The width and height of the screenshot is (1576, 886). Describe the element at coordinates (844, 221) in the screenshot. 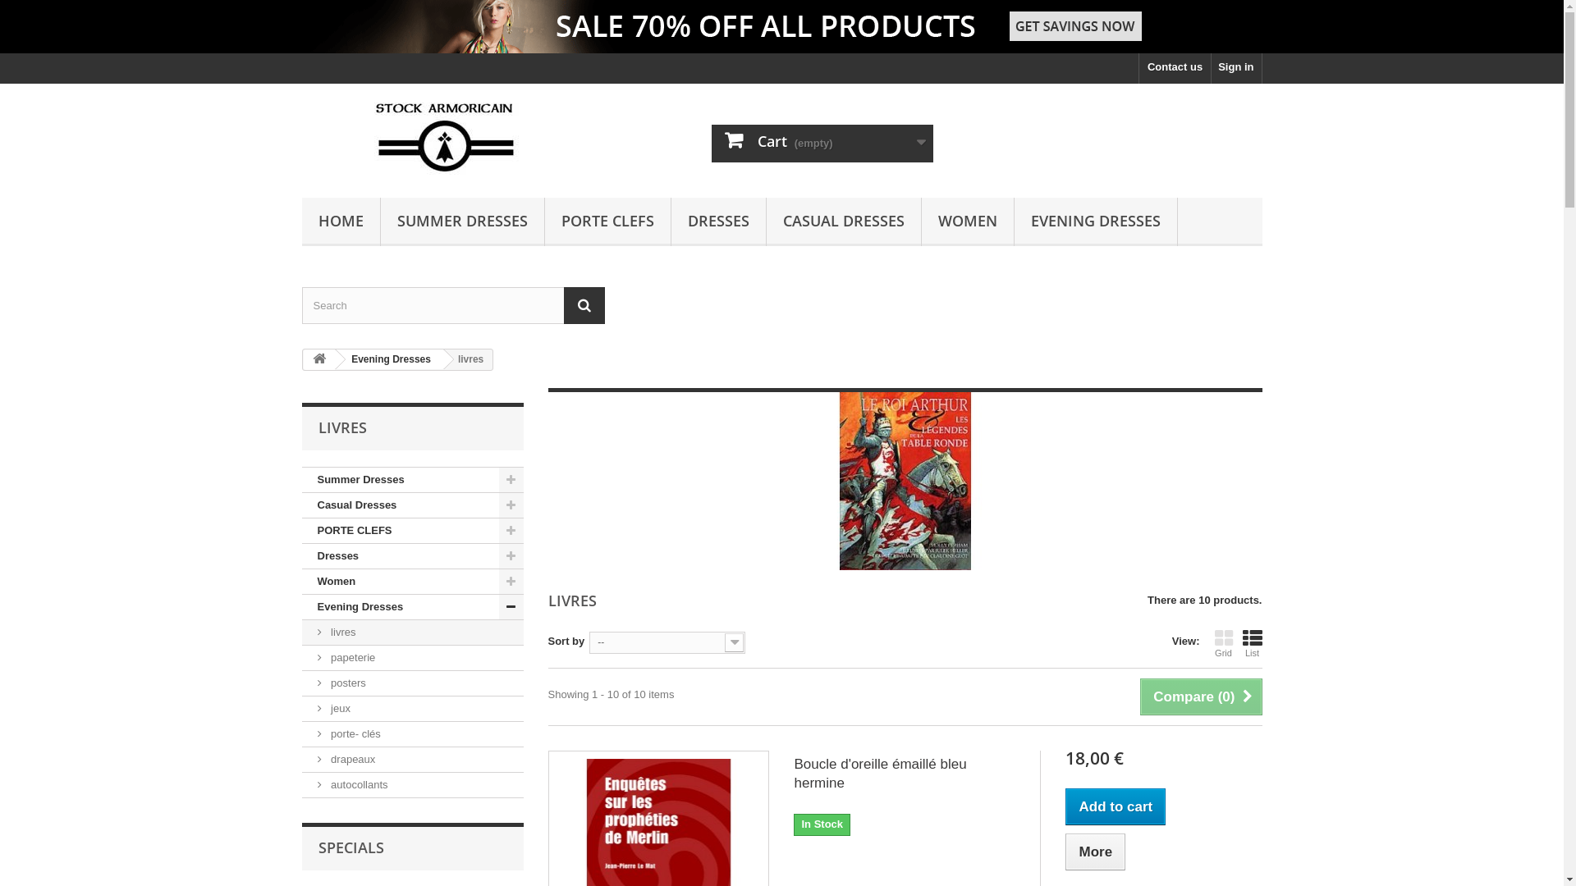

I see `CASUAL DRESSES` at that location.